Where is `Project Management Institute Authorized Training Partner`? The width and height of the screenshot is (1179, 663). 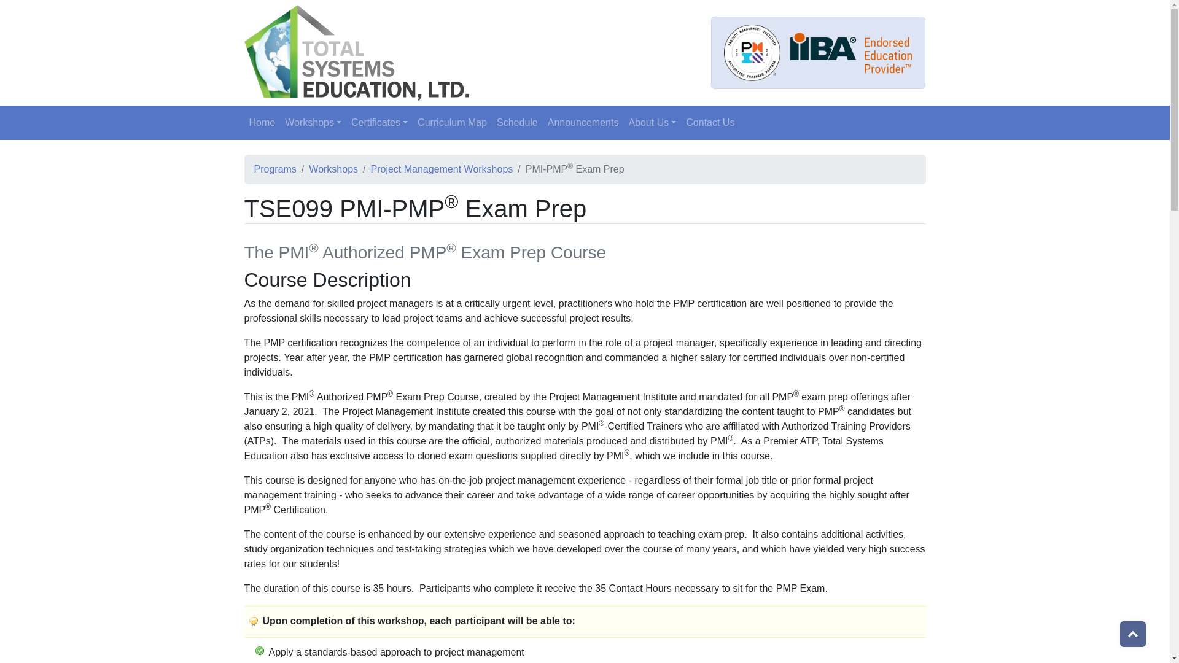
Project Management Institute Authorized Training Partner is located at coordinates (752, 52).